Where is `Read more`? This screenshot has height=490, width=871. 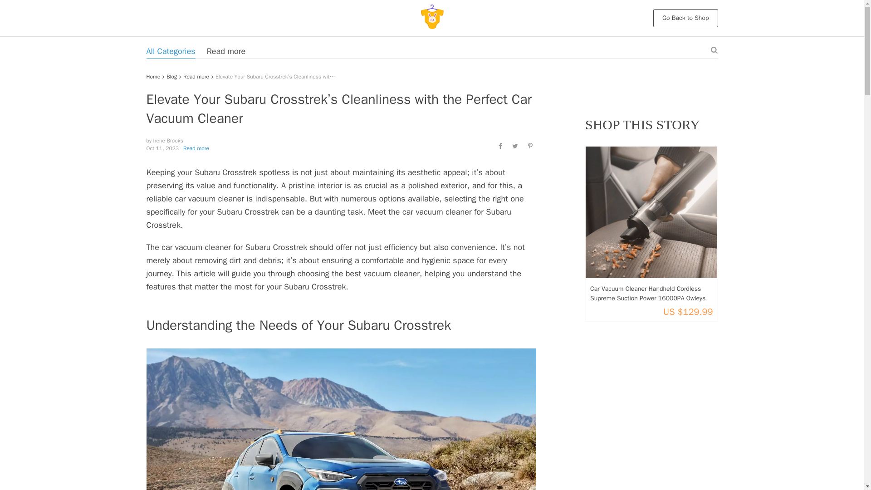
Read more is located at coordinates (196, 148).